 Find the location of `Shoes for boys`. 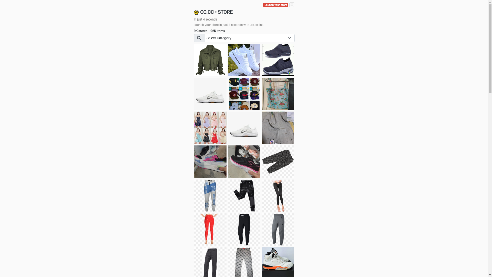

Shoes for boys is located at coordinates (210, 94).